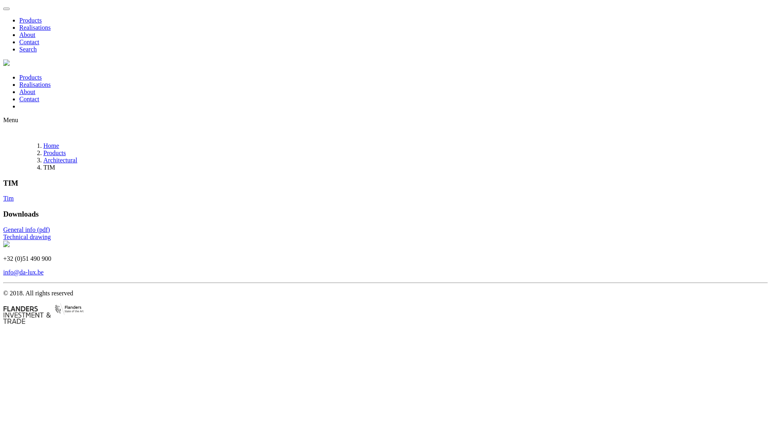 This screenshot has width=771, height=434. Describe the element at coordinates (35, 84) in the screenshot. I see `Realisations` at that location.